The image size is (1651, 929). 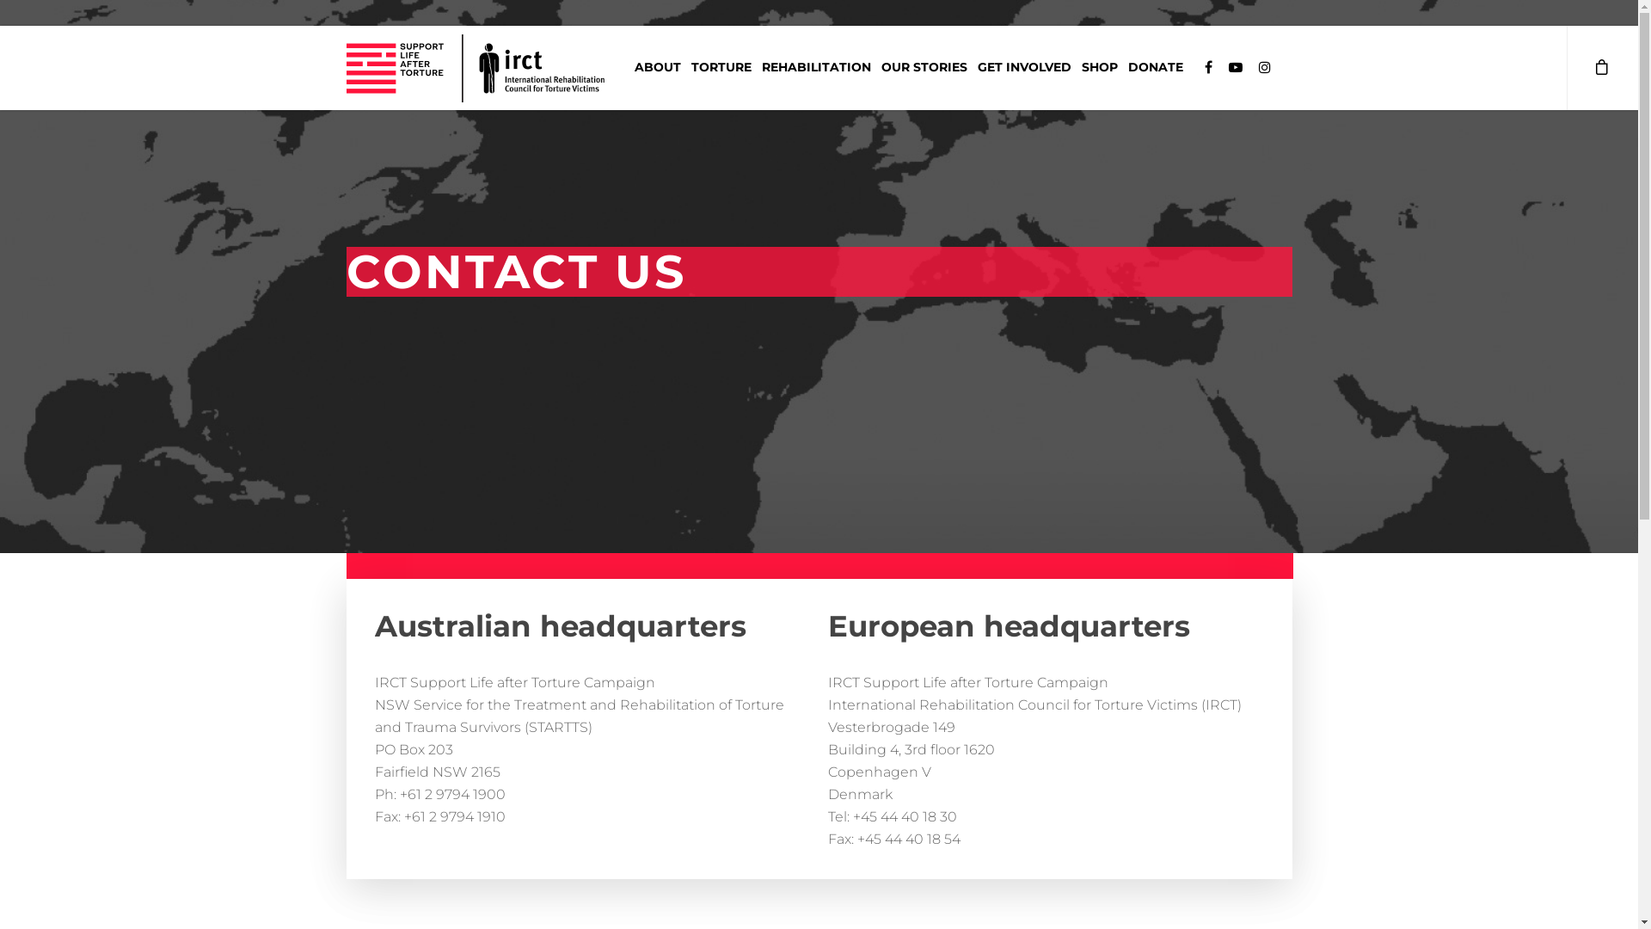 I want to click on REHABILITATION, so click(x=815, y=71).